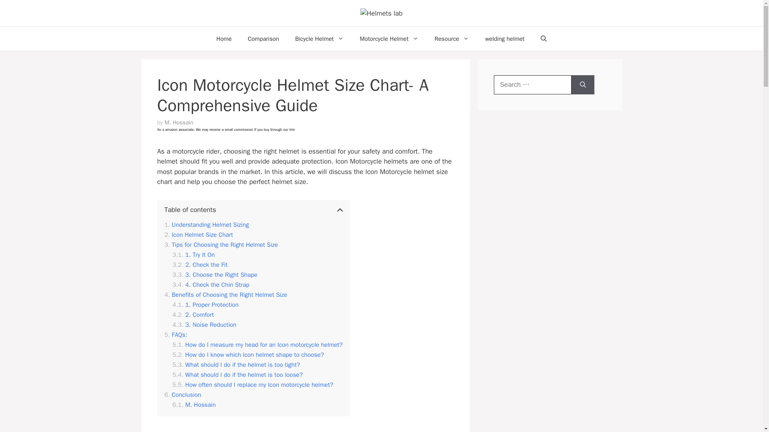  Describe the element at coordinates (252, 385) in the screenshot. I see `How often should I replace my Icon motorcycle helmet?` at that location.